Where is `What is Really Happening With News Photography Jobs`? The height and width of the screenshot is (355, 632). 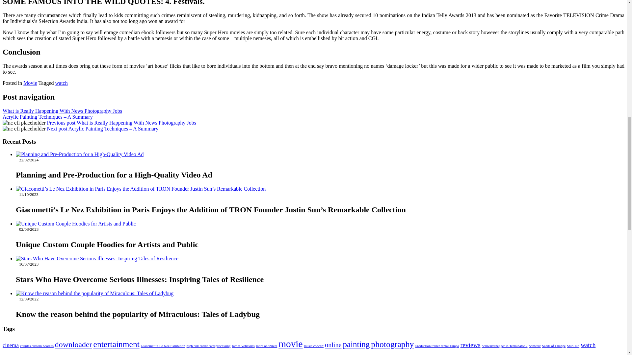
What is Really Happening With News Photography Jobs is located at coordinates (62, 111).